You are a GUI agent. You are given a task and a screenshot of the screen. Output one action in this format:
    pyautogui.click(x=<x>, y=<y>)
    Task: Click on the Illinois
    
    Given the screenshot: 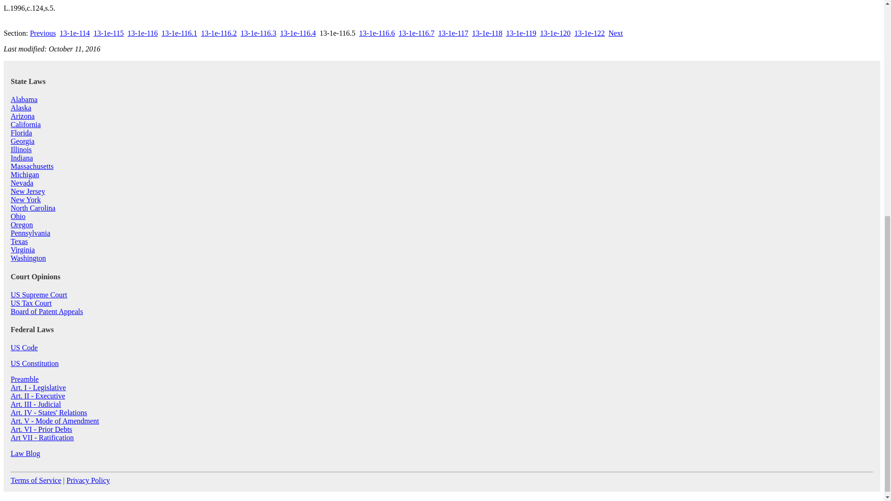 What is the action you would take?
    pyautogui.click(x=21, y=149)
    